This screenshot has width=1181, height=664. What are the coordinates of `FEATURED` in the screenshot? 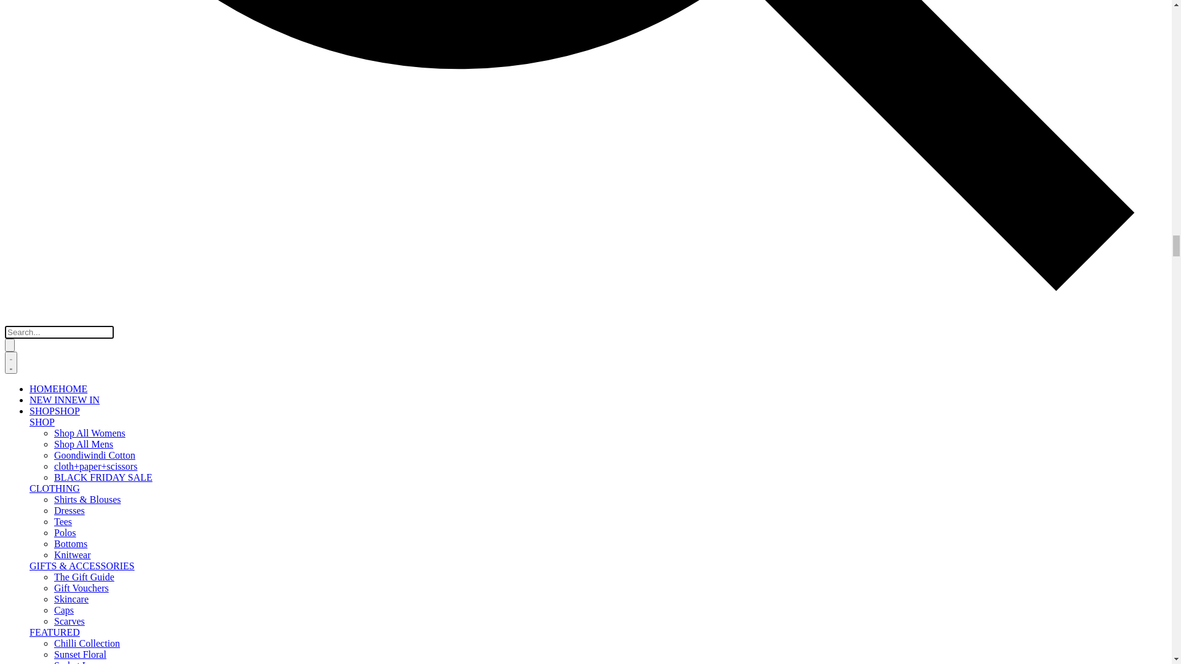 It's located at (32, 429).